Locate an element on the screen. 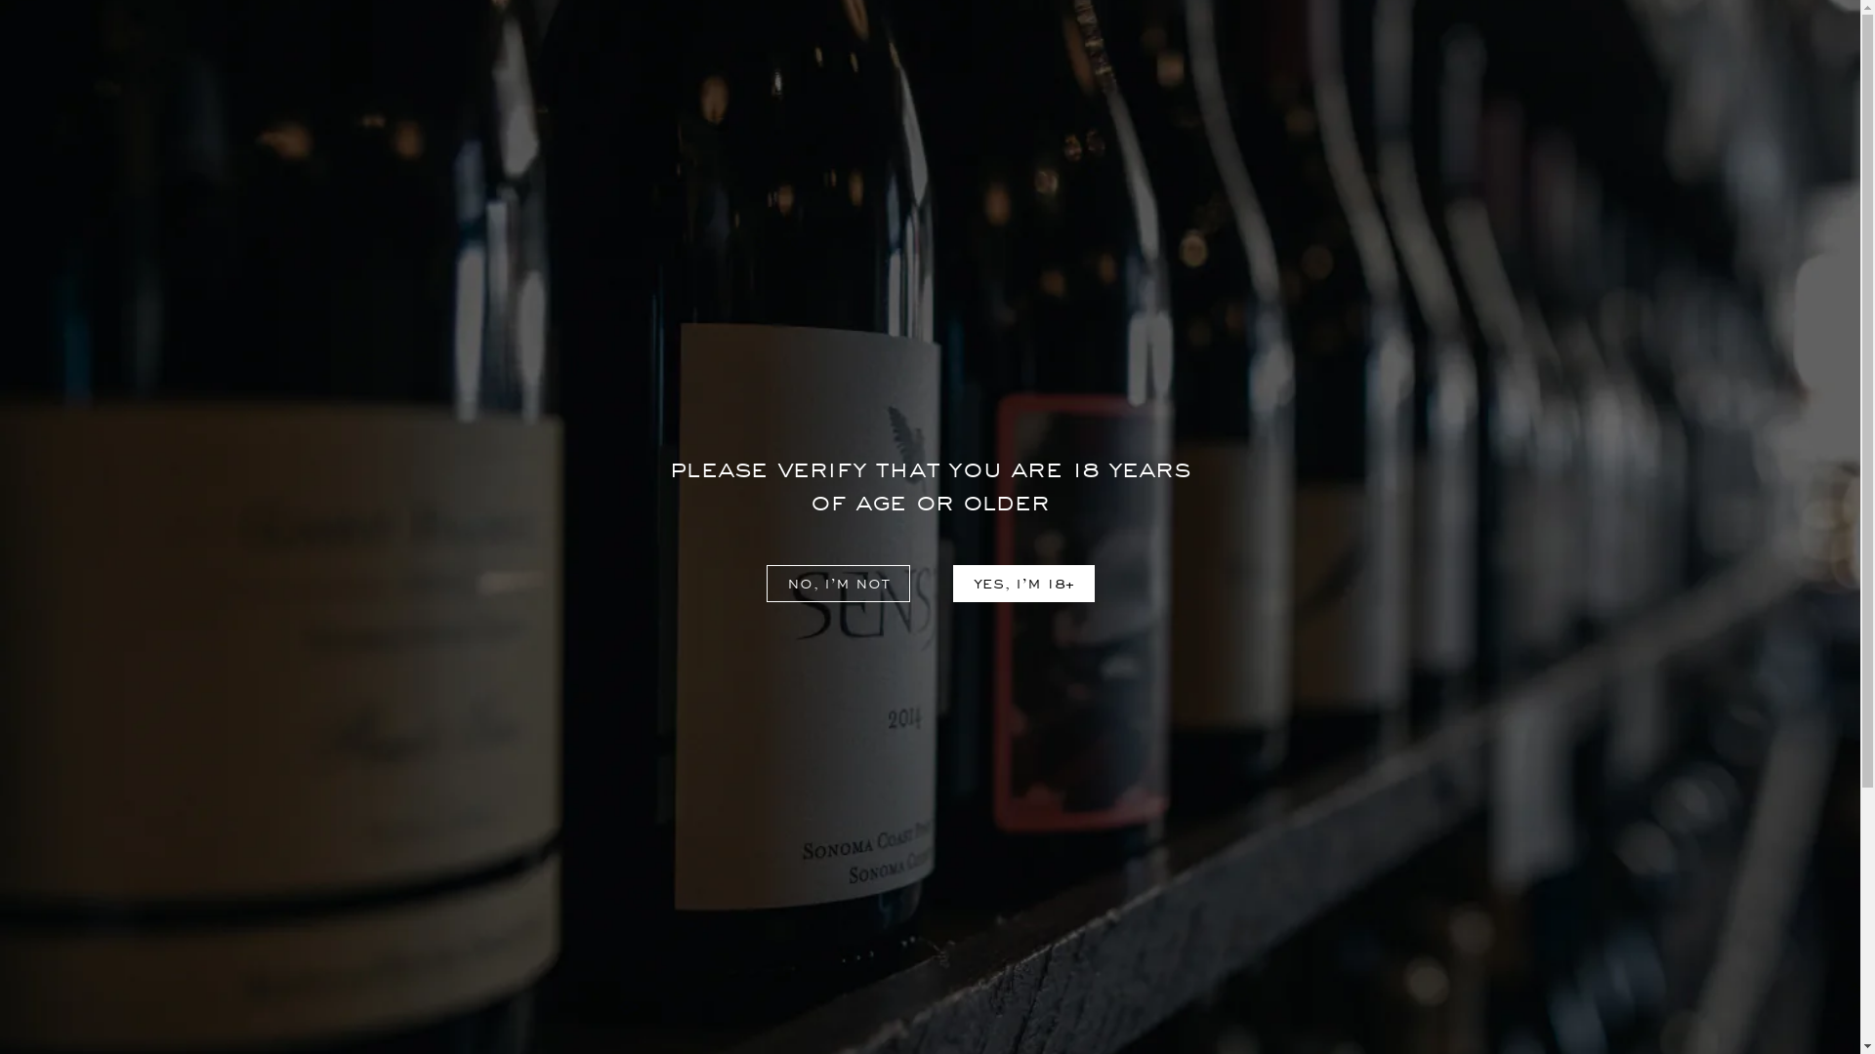  Cart
0 is located at coordinates (1779, 62).